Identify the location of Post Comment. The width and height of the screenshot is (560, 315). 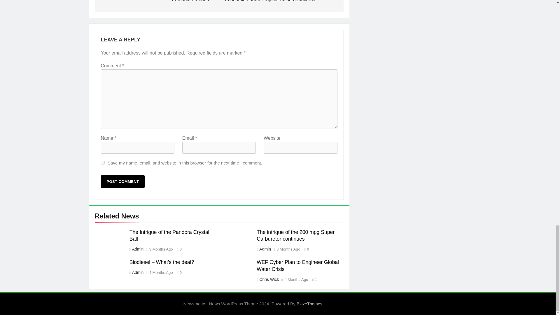
(123, 181).